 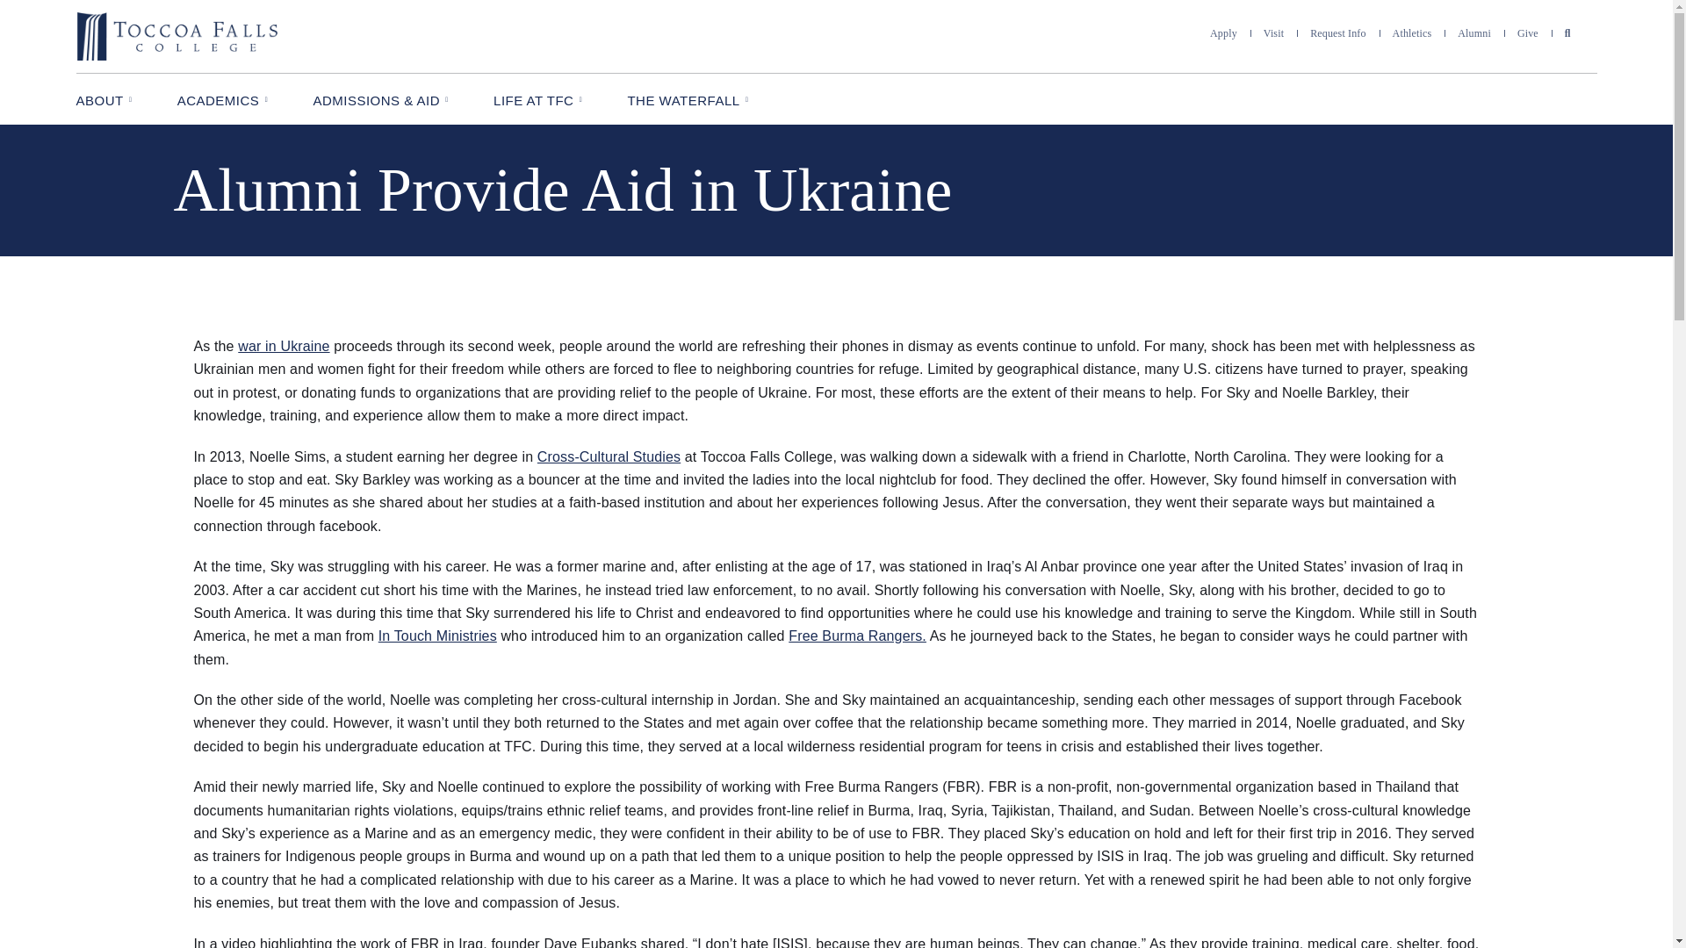 What do you see at coordinates (223, 98) in the screenshot?
I see `ACADEMICS` at bounding box center [223, 98].